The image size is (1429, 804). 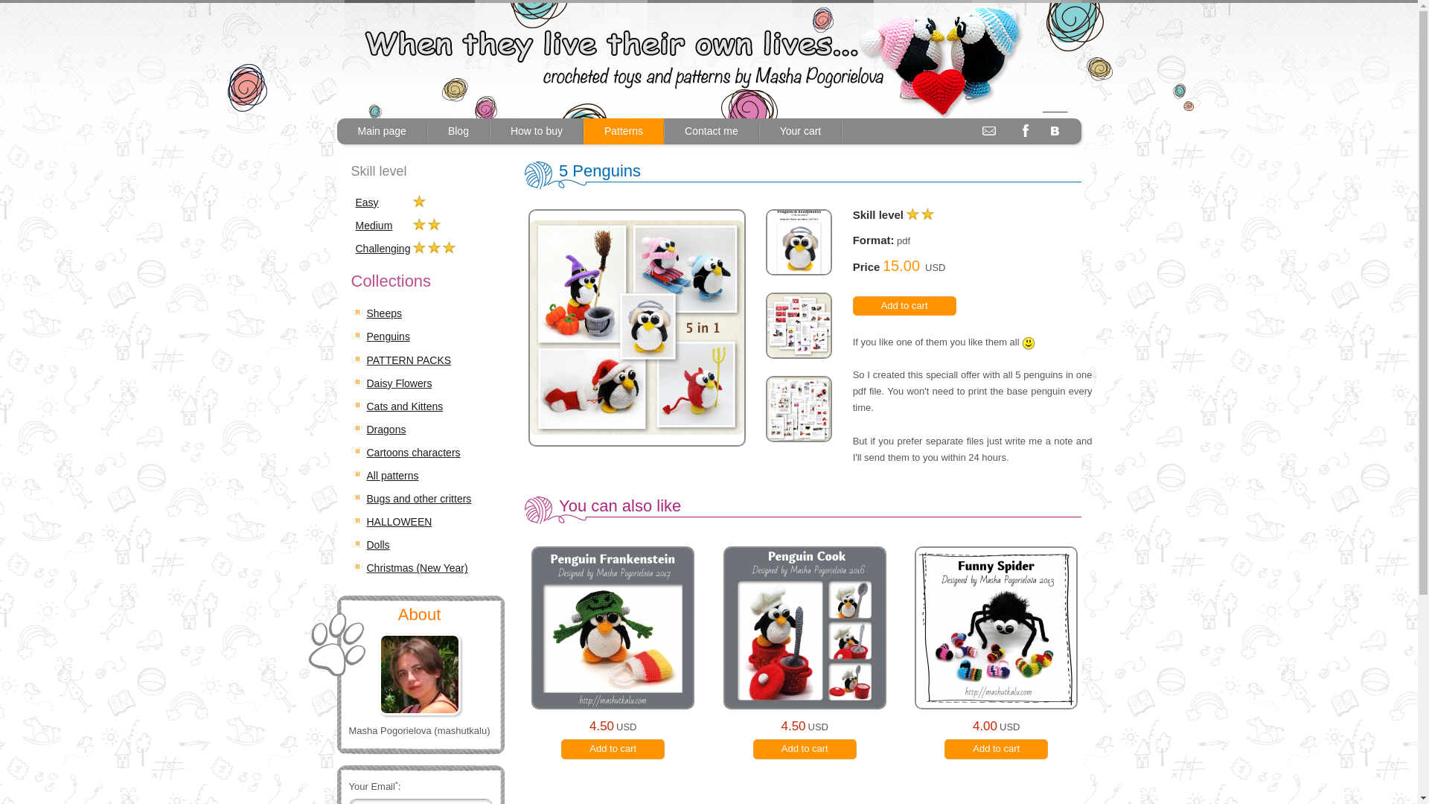 What do you see at coordinates (613, 749) in the screenshot?
I see `Add to cart` at bounding box center [613, 749].